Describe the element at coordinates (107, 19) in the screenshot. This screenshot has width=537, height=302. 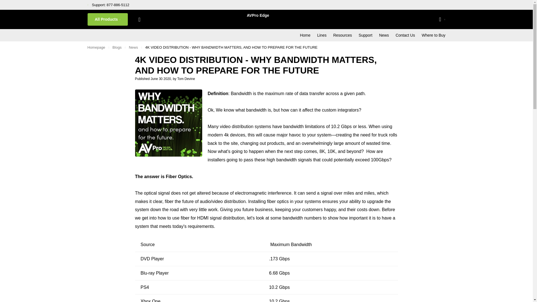
I see `All Products` at that location.